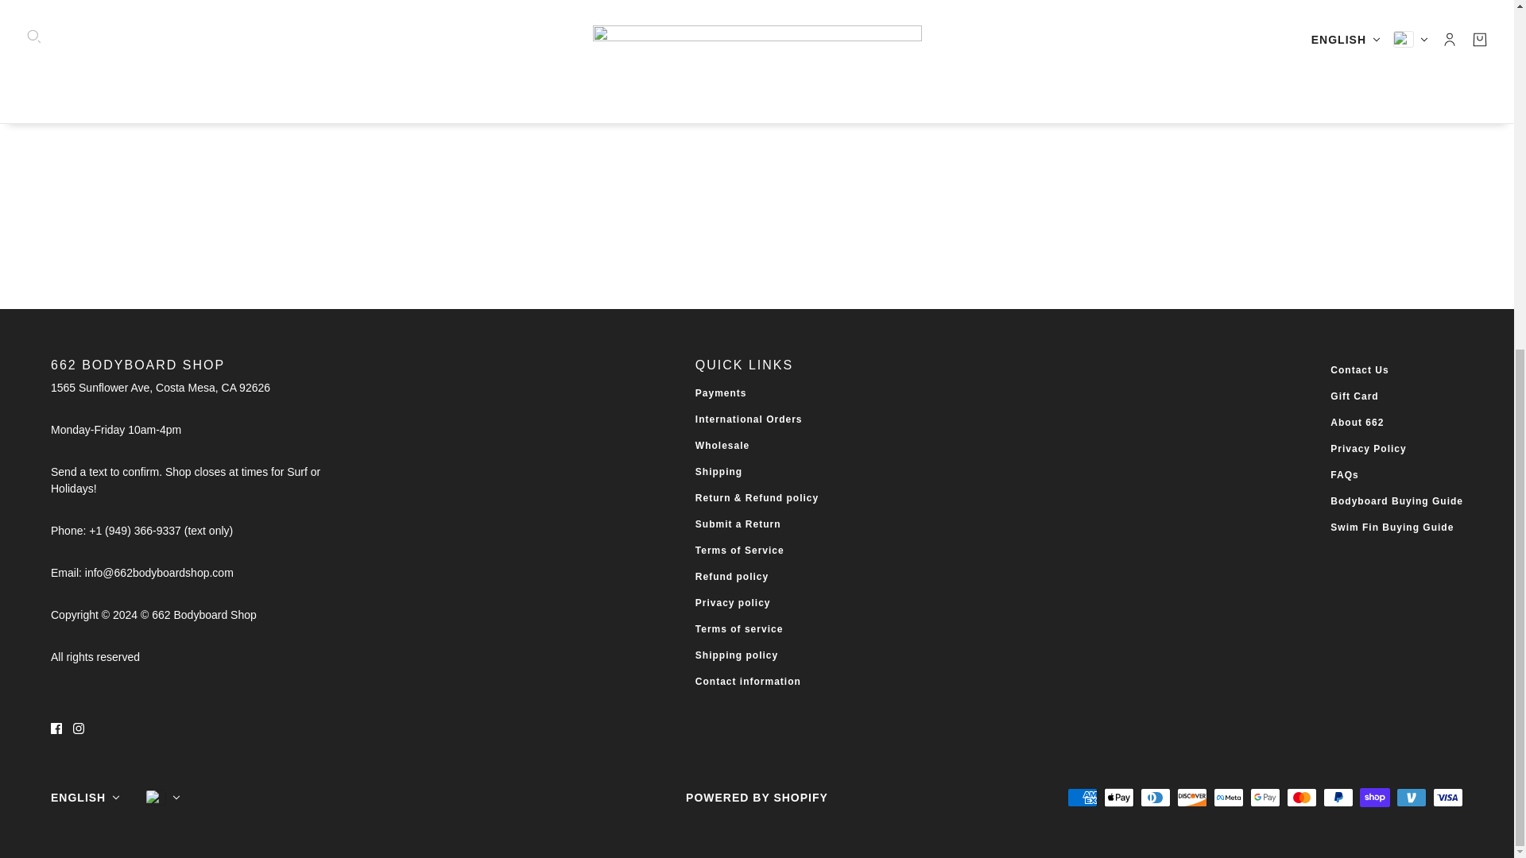 This screenshot has width=1526, height=858. I want to click on International Orders, so click(749, 419).